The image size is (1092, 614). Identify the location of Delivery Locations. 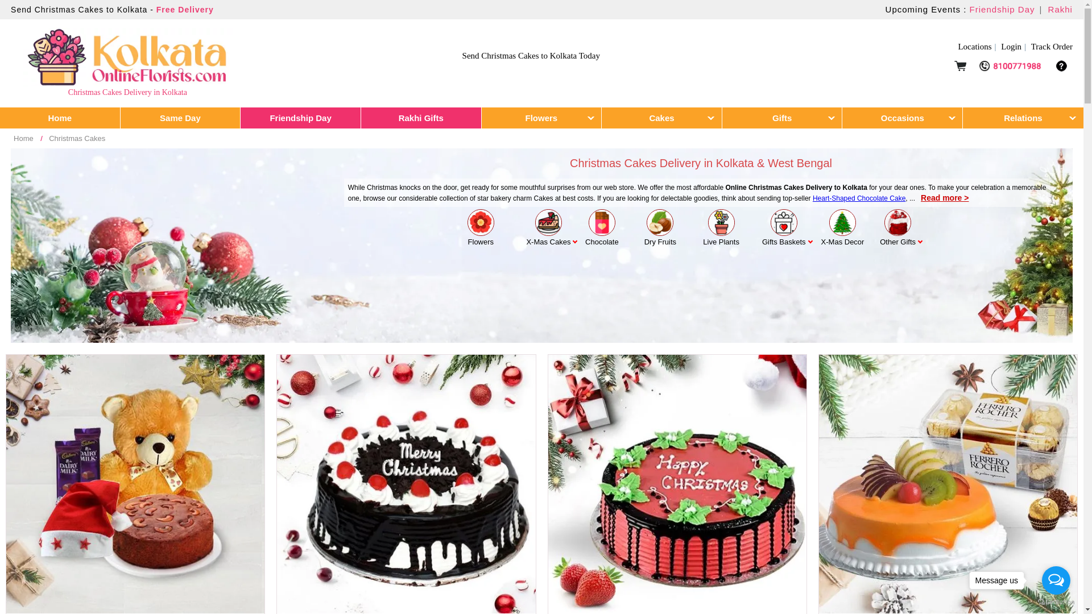
(978, 47).